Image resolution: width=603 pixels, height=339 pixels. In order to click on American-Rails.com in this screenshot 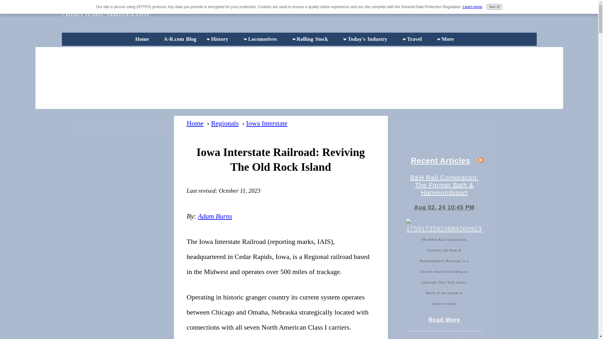, I will do `click(105, 13)`.